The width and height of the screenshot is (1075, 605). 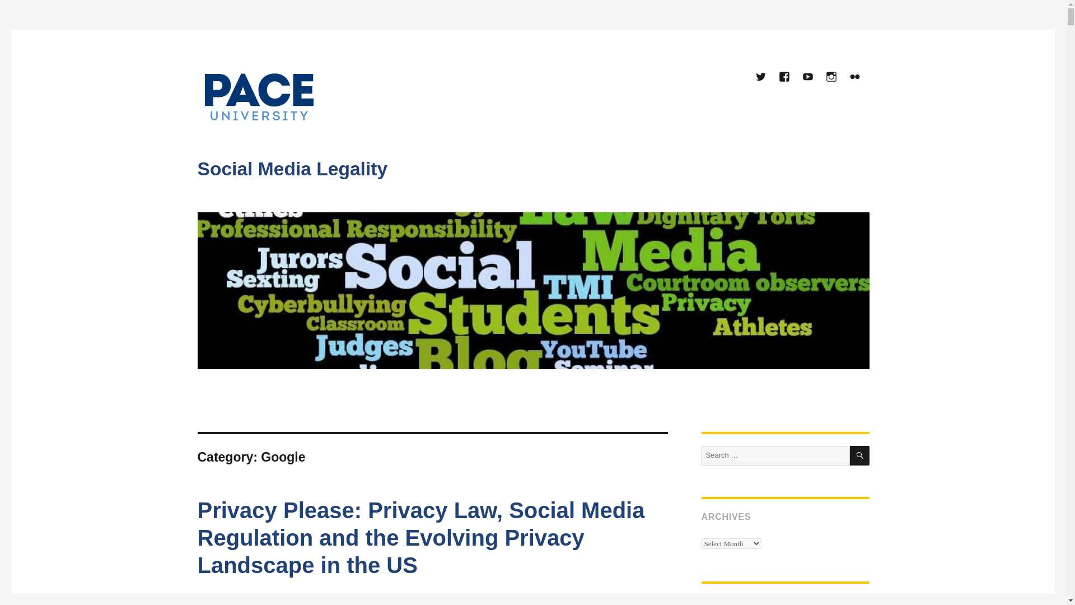 What do you see at coordinates (761, 77) in the screenshot?
I see `twitter` at bounding box center [761, 77].